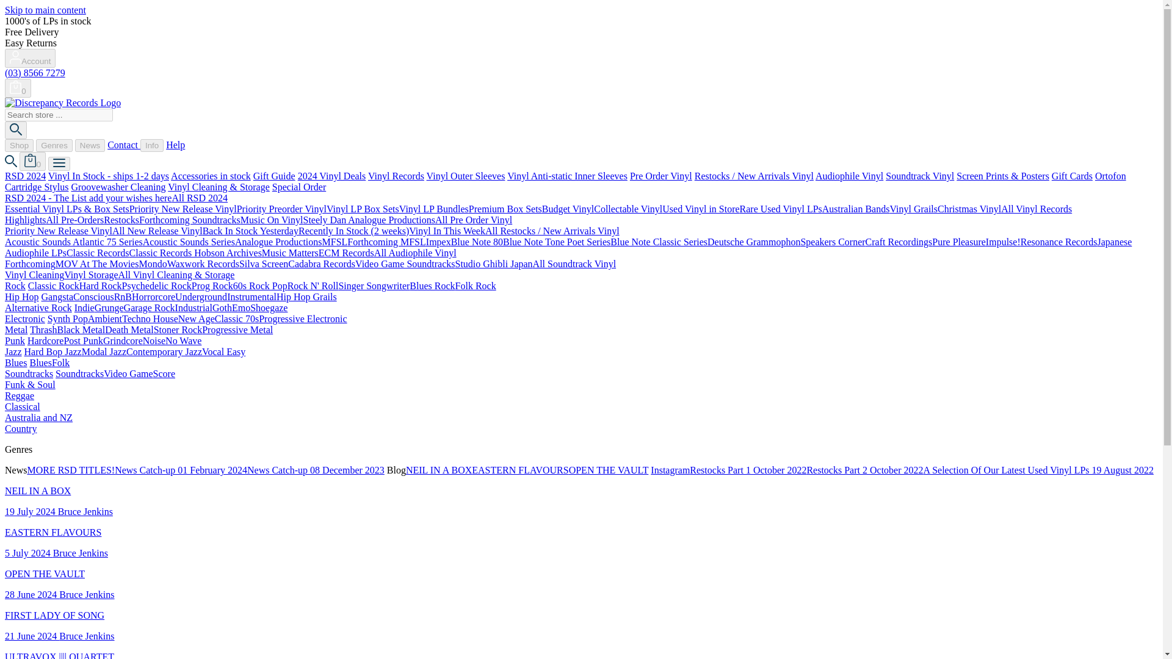 Image resolution: width=1172 pixels, height=659 pixels. What do you see at coordinates (16, 129) in the screenshot?
I see `Search` at bounding box center [16, 129].